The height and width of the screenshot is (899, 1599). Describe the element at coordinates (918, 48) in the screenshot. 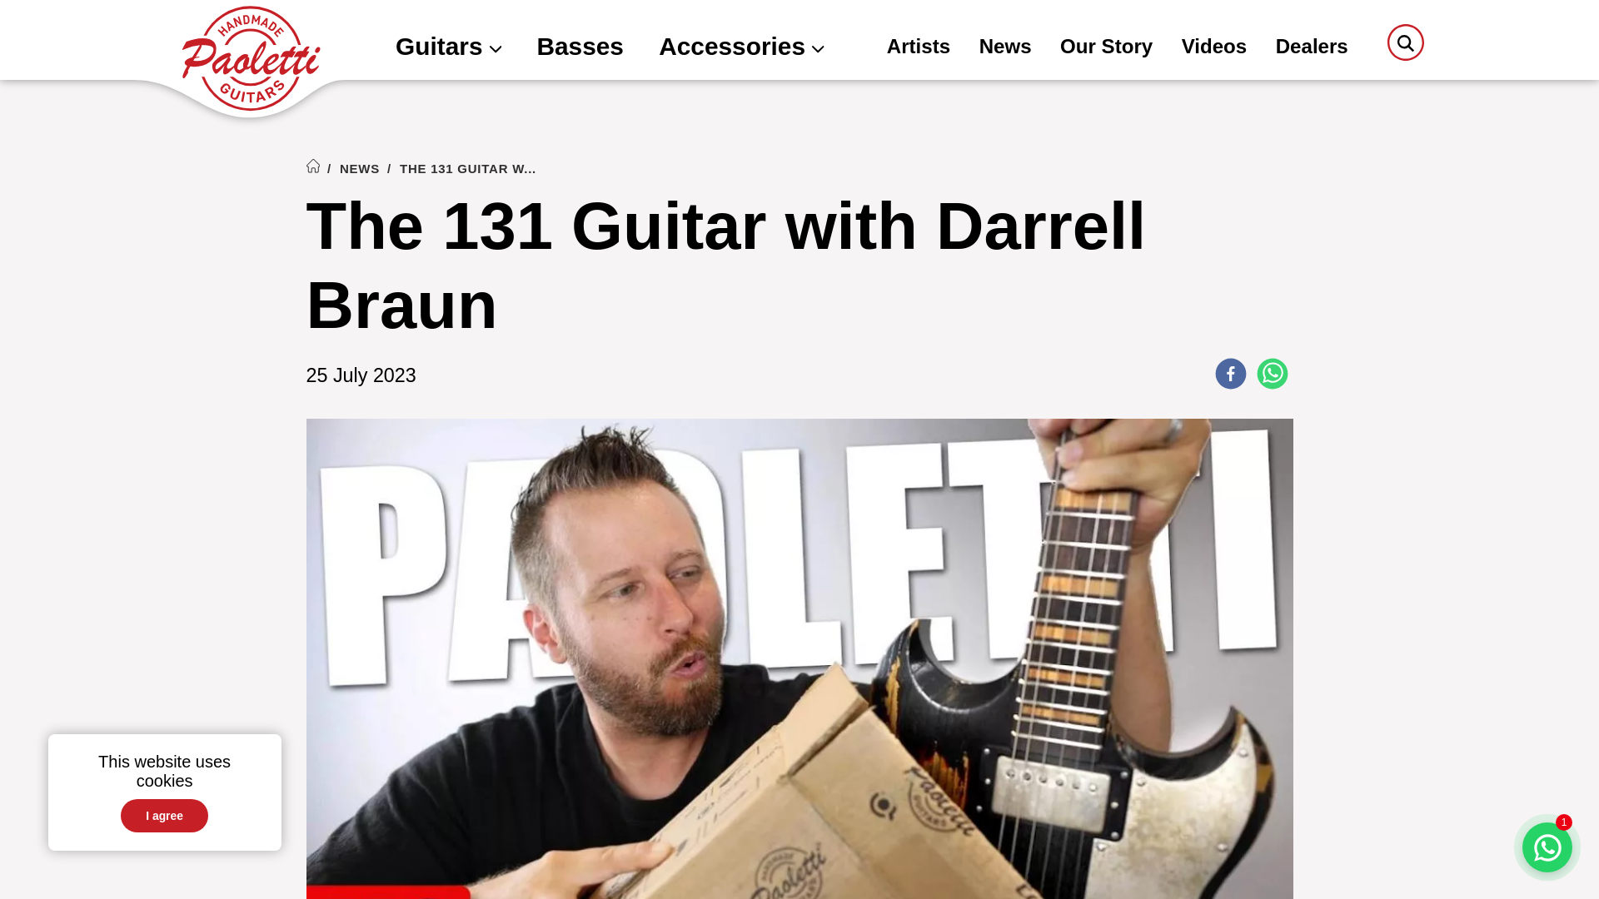

I see `Artists` at that location.